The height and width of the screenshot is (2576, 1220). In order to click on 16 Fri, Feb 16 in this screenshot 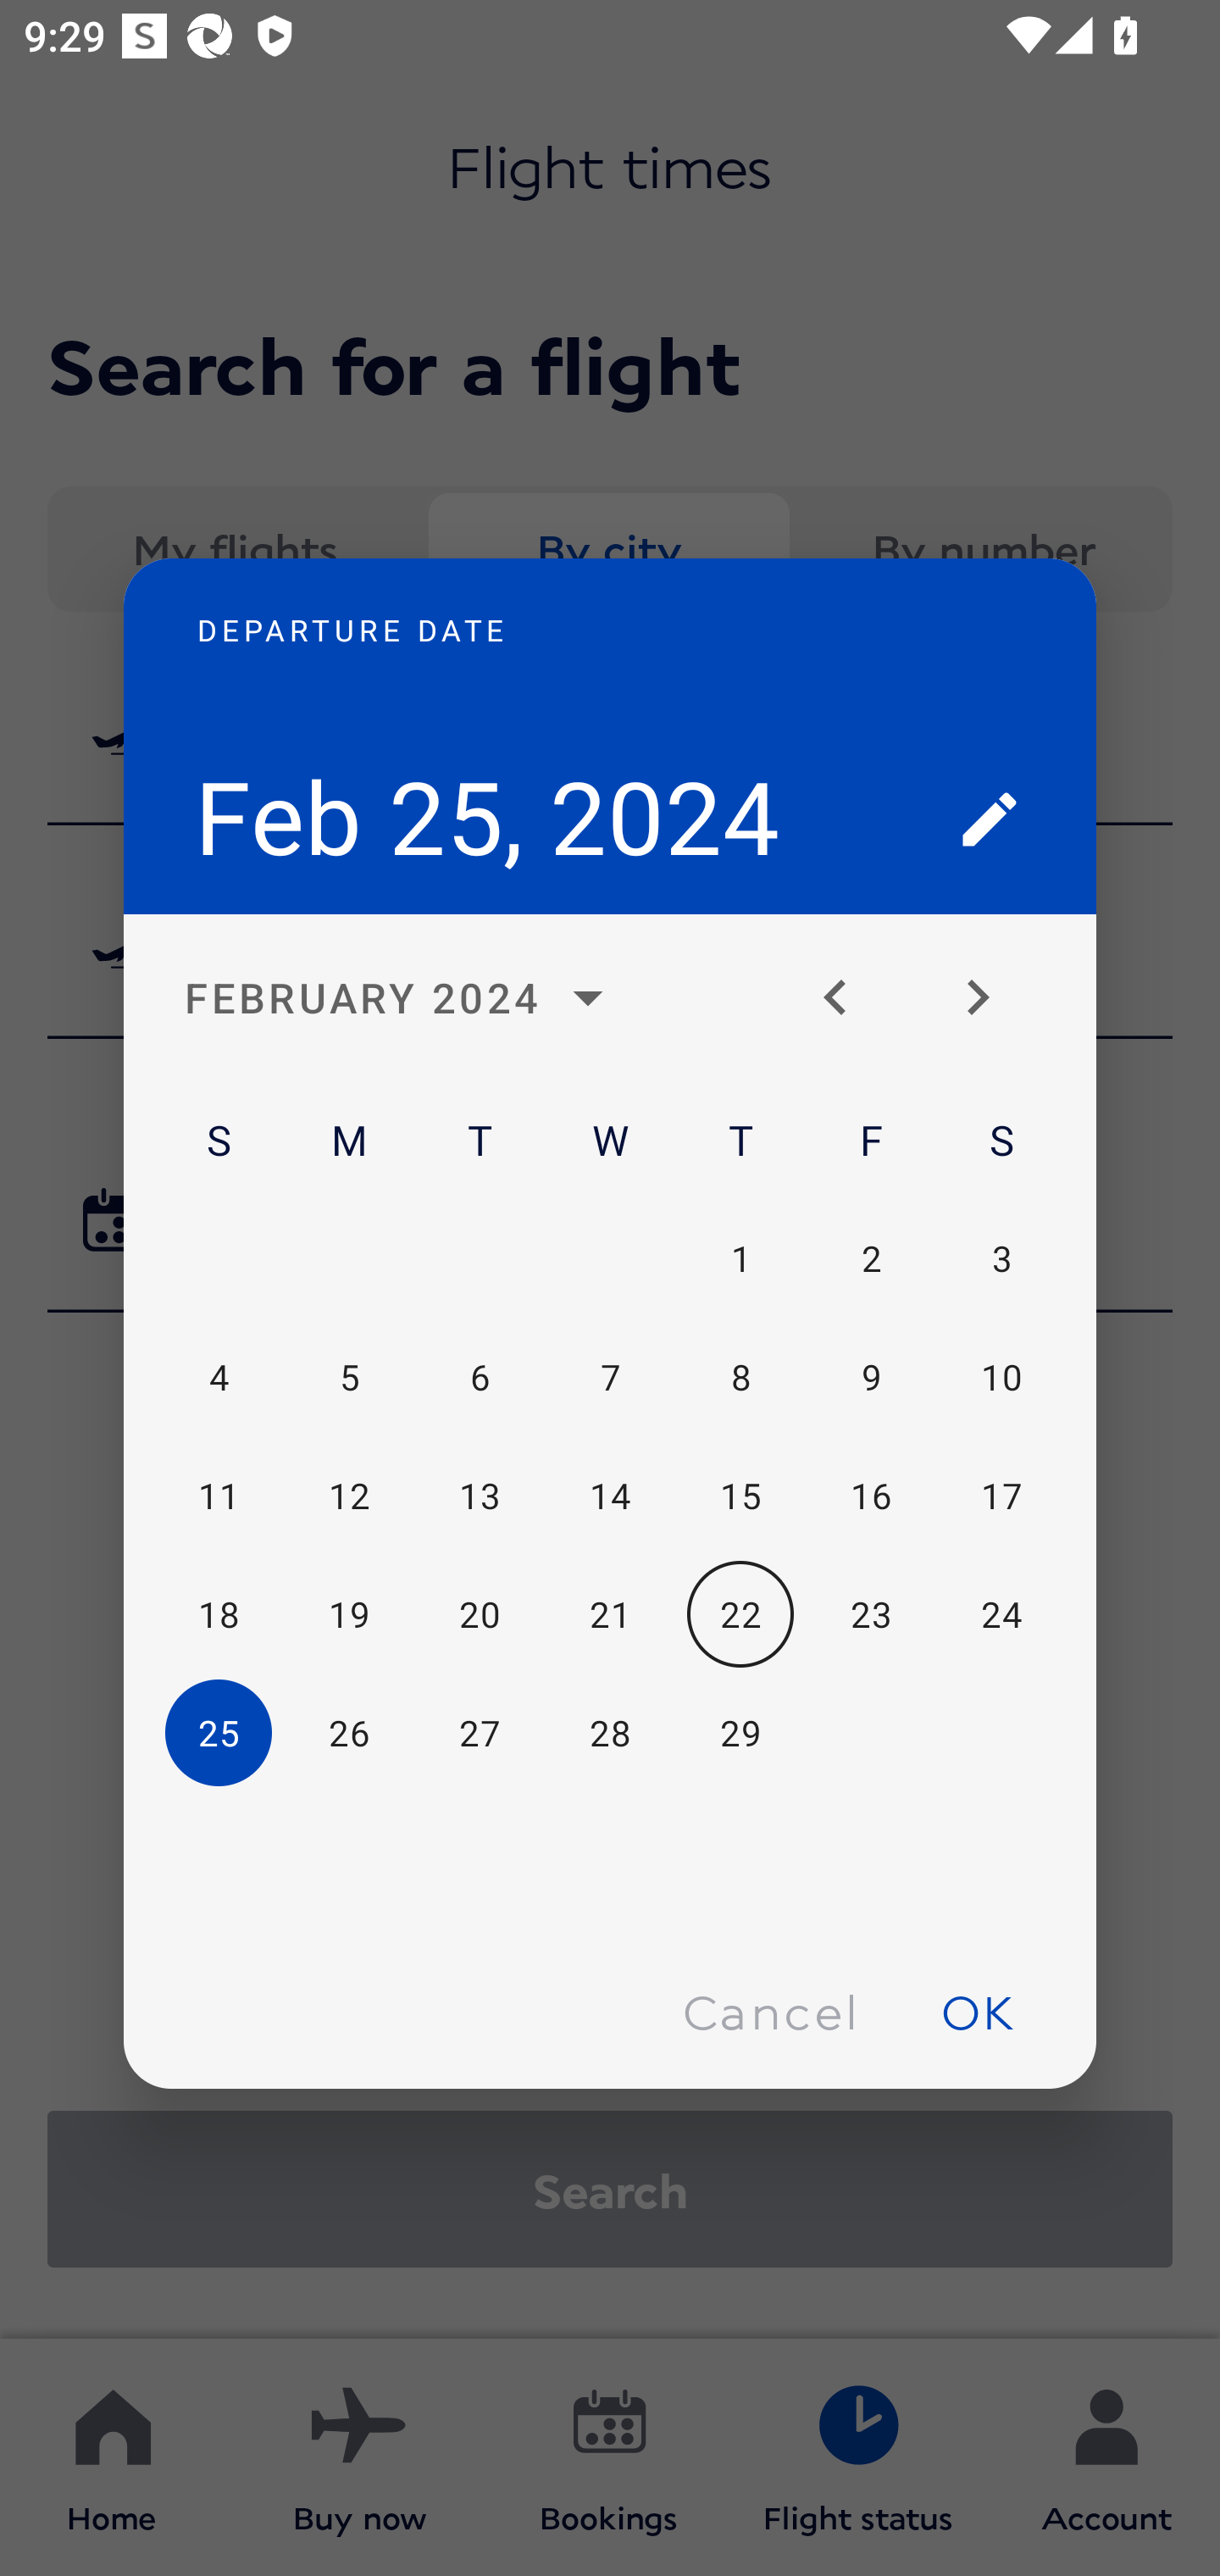, I will do `click(870, 1496)`.